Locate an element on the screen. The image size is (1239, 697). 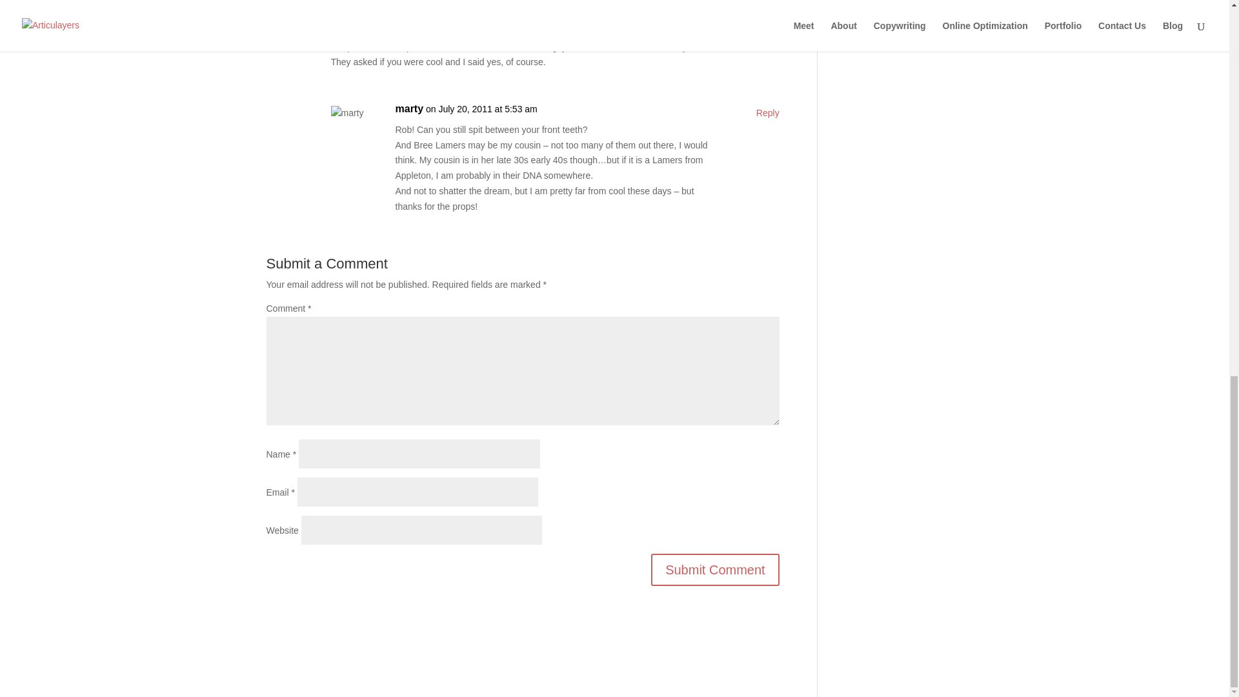
Reply is located at coordinates (767, 4).